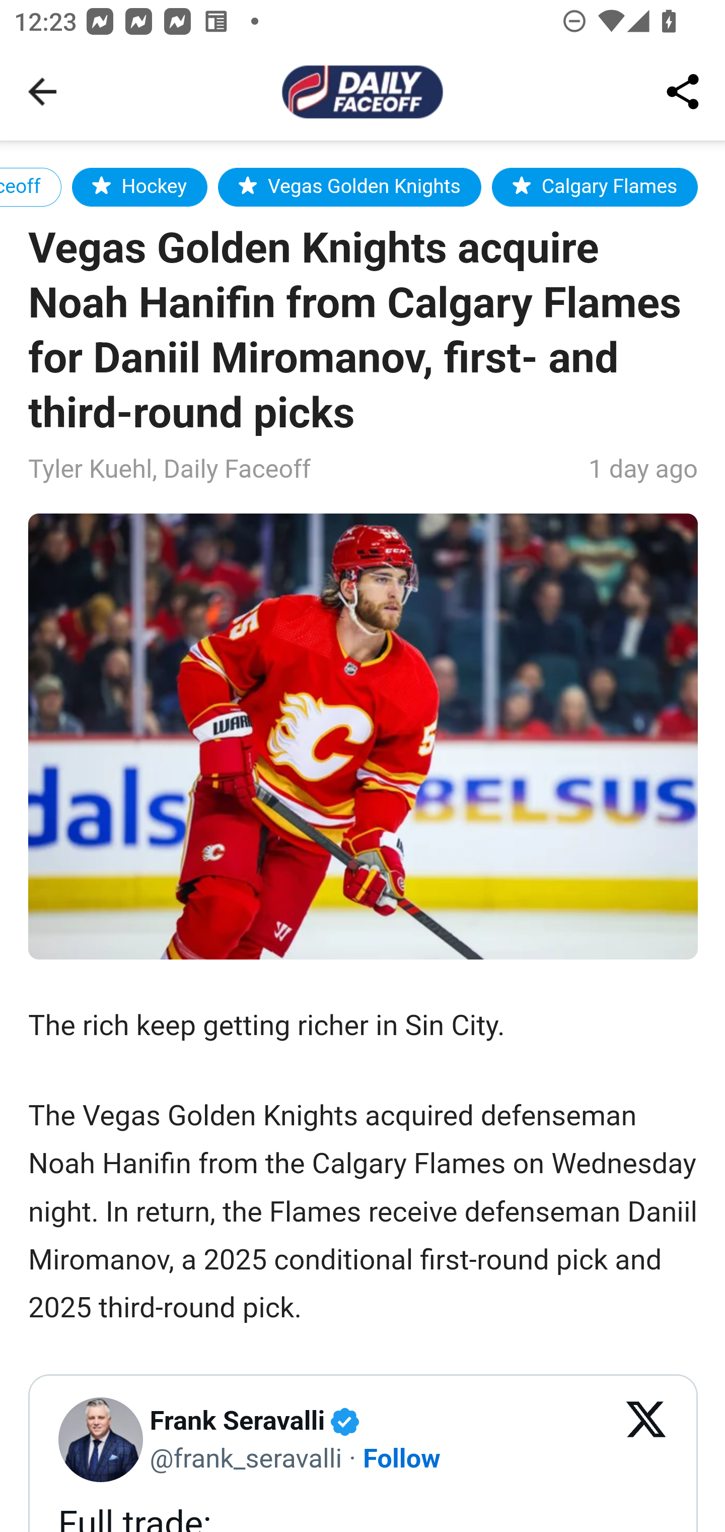 This screenshot has height=1532, width=725. I want to click on Vegas Golden Knights, so click(349, 186).